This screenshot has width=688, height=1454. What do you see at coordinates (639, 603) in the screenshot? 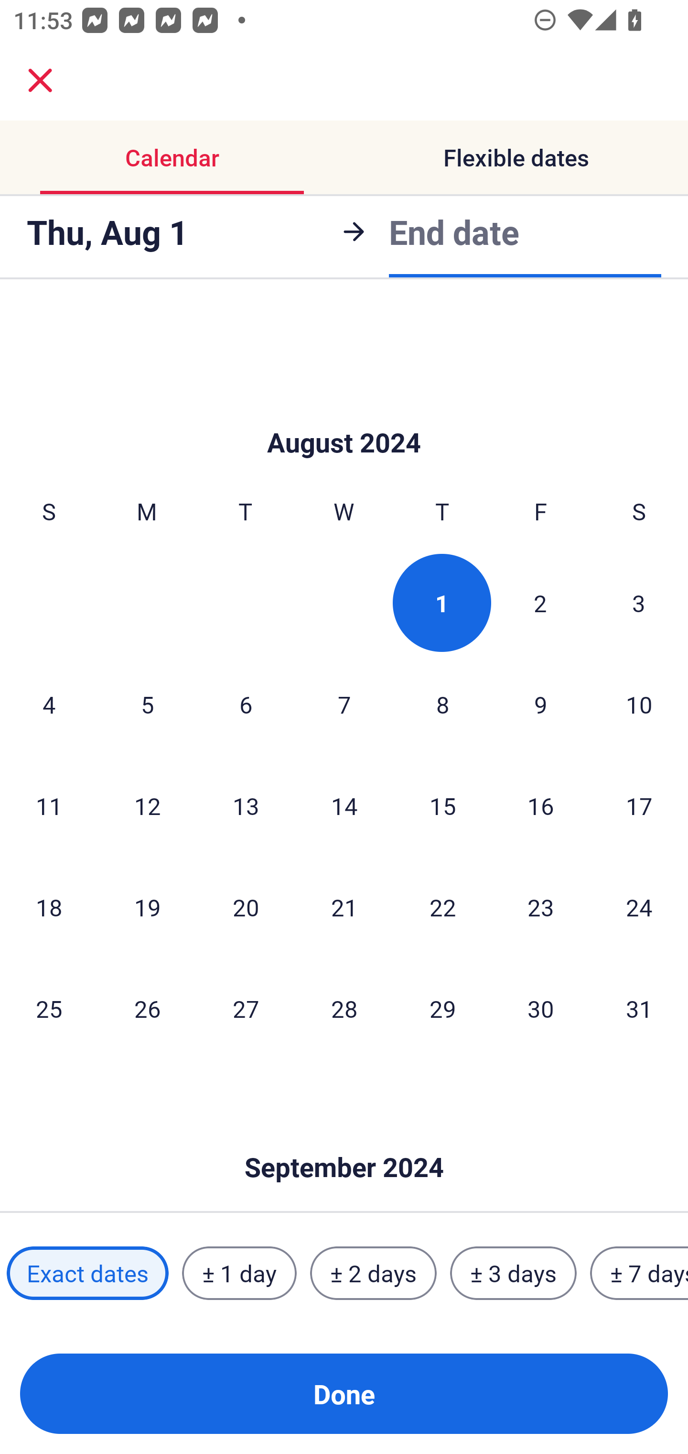
I see `3 Saturday, August 3, 2024` at bounding box center [639, 603].